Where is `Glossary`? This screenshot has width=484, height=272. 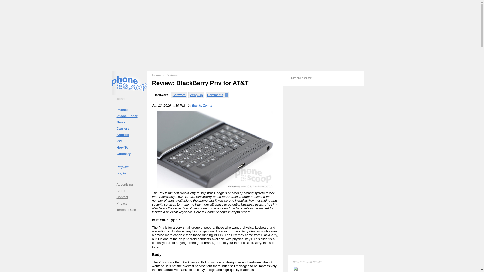 Glossary is located at coordinates (129, 154).